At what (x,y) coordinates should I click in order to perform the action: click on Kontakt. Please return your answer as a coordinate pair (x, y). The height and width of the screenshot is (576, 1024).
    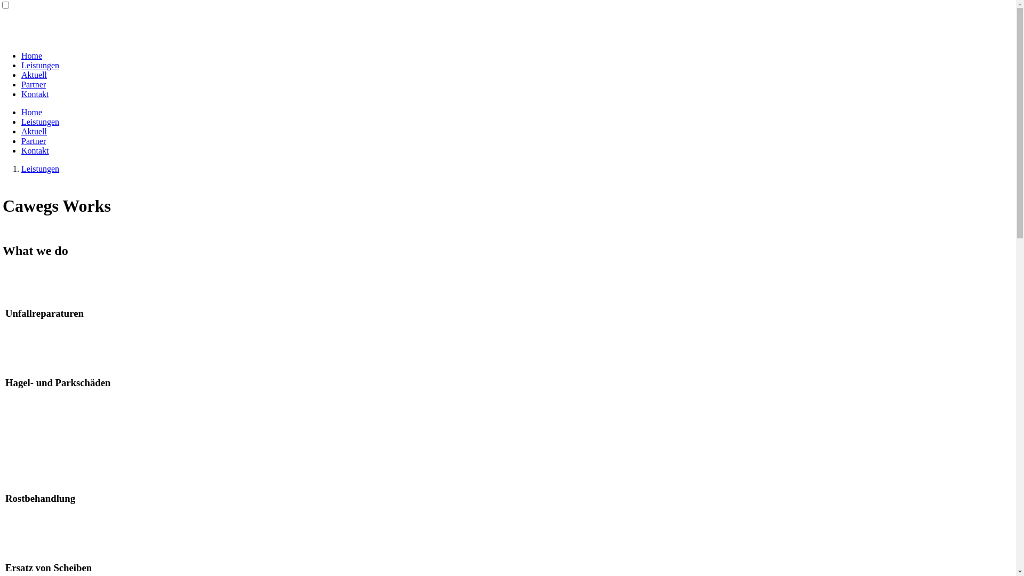
    Looking at the image, I should click on (35, 94).